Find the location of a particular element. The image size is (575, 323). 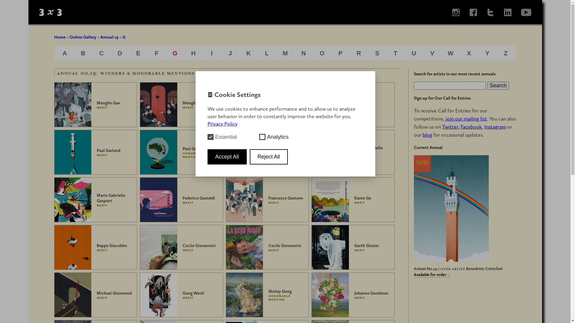

Privacy Policy is located at coordinates (222, 124).